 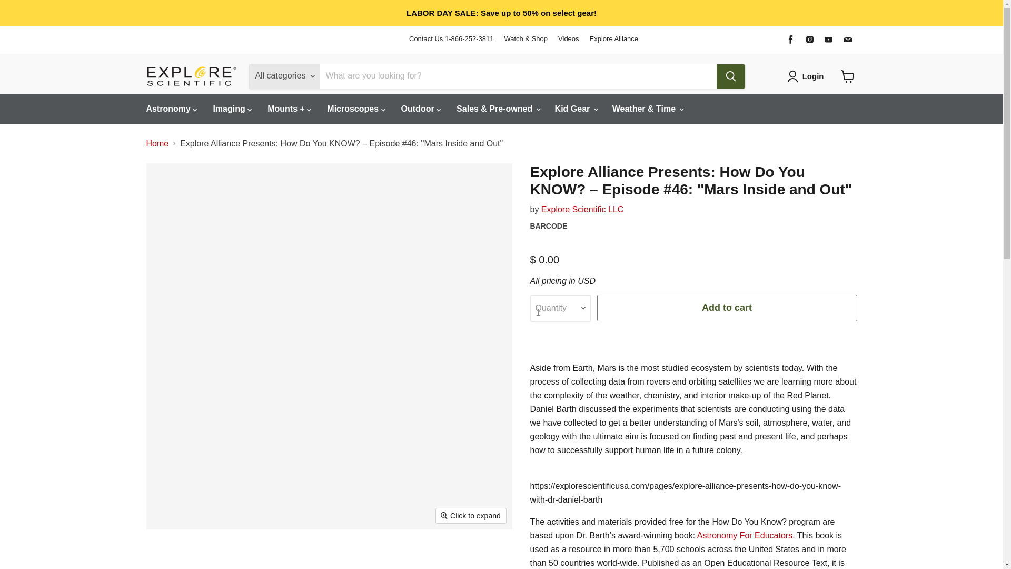 I want to click on Find us on Email, so click(x=848, y=39).